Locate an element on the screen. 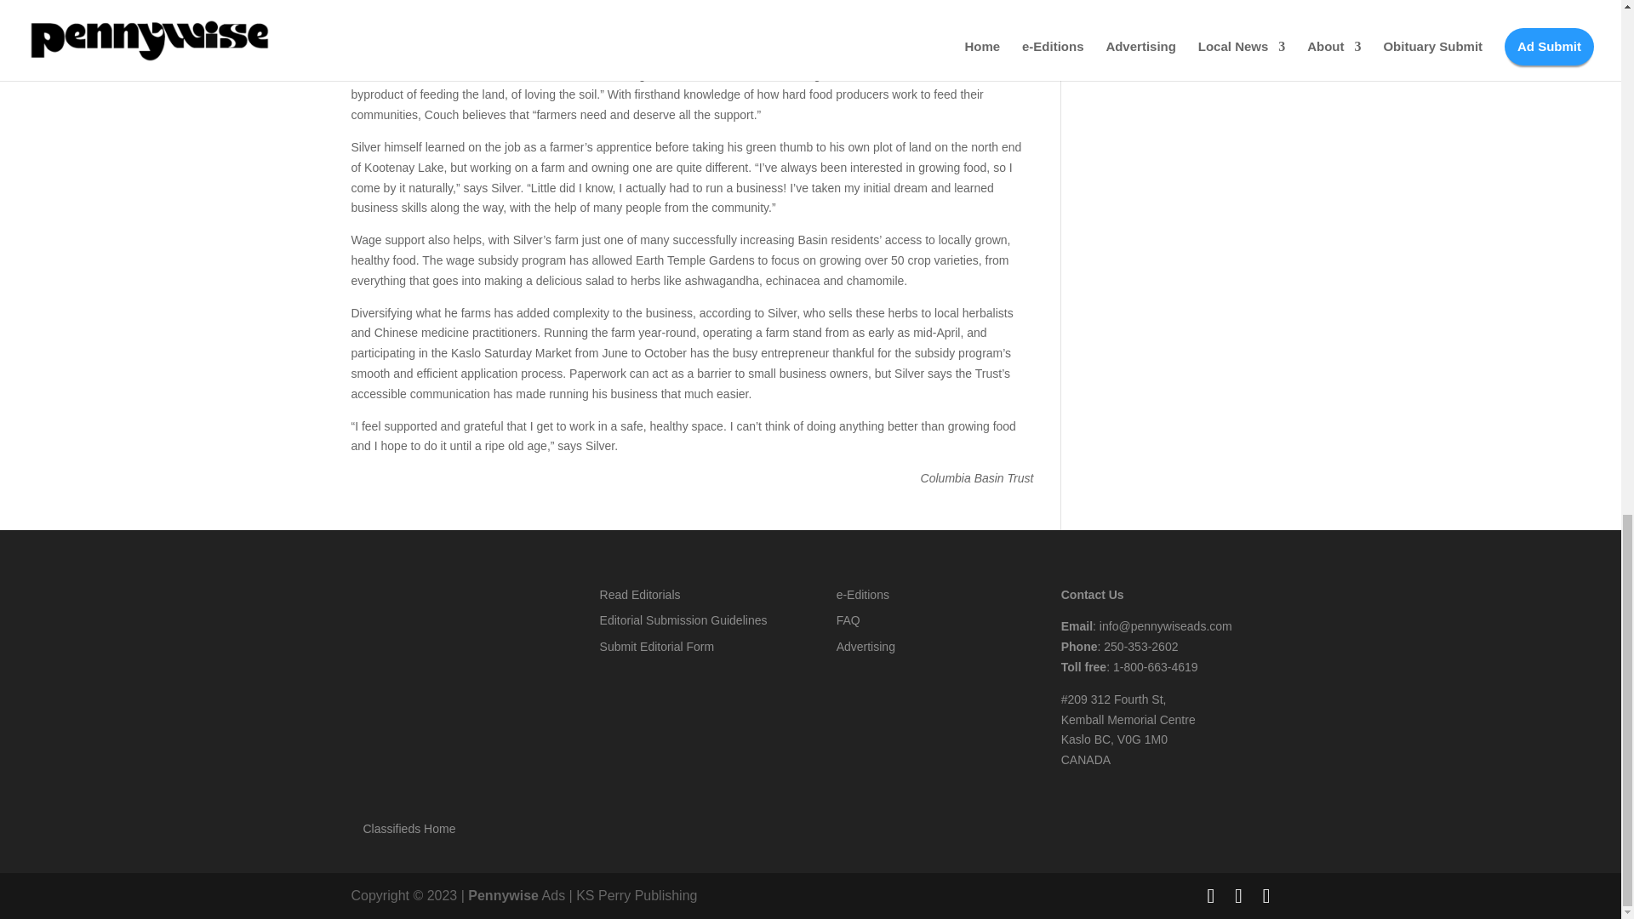  Read Editorials is located at coordinates (640, 595).